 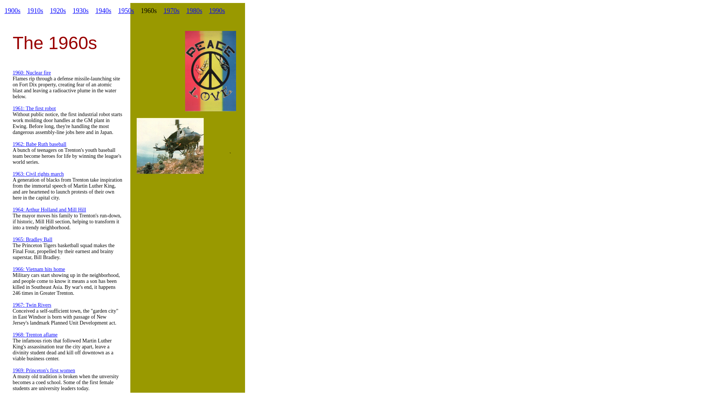 What do you see at coordinates (35, 334) in the screenshot?
I see `1968: Trenton aflame` at bounding box center [35, 334].